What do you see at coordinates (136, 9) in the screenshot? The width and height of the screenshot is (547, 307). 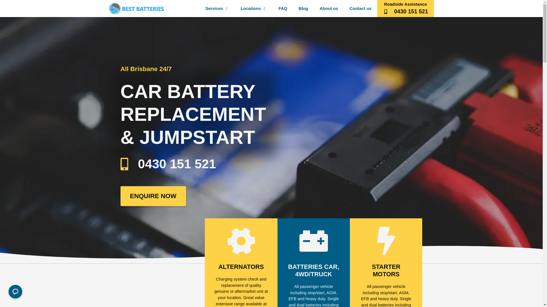 I see `Best Batteries` at bounding box center [136, 9].